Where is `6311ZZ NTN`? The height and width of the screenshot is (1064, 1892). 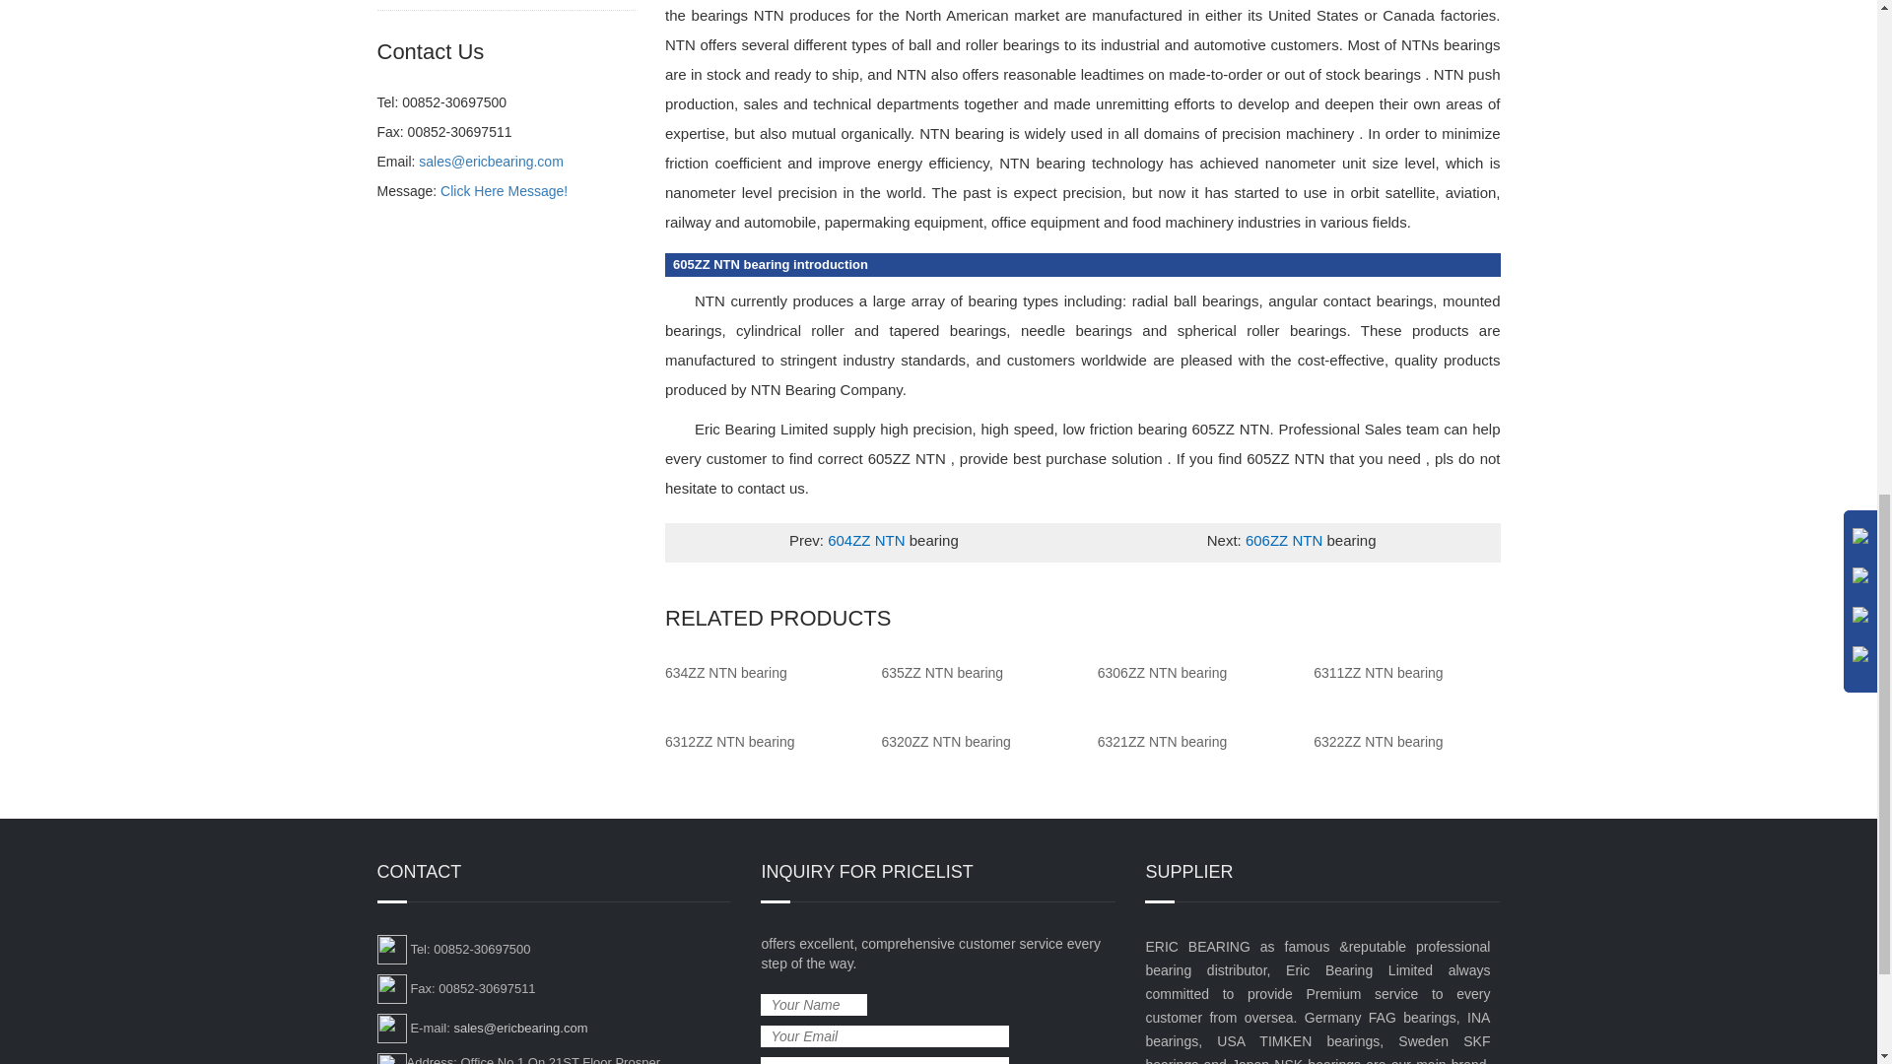 6311ZZ NTN is located at coordinates (1378, 673).